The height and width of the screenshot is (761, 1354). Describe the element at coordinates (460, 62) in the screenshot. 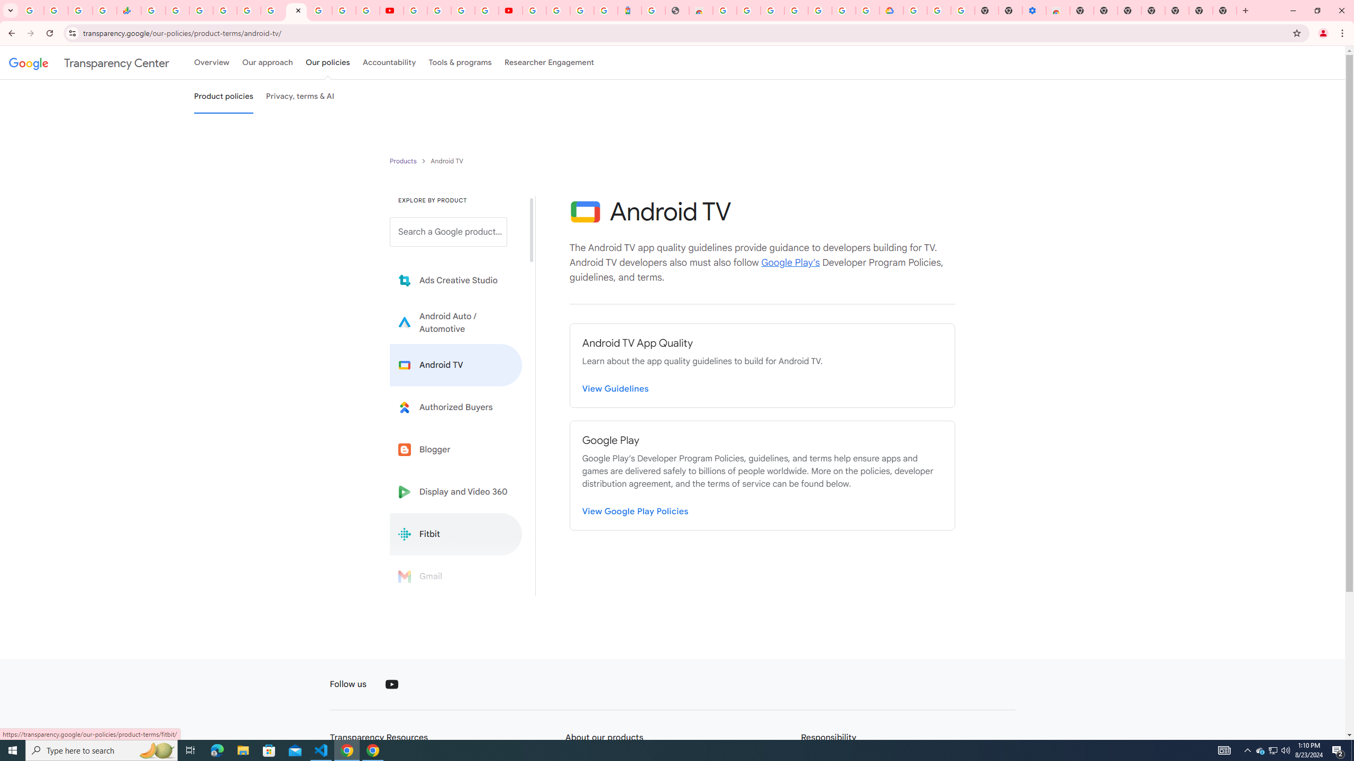

I see `Tools & programs` at that location.